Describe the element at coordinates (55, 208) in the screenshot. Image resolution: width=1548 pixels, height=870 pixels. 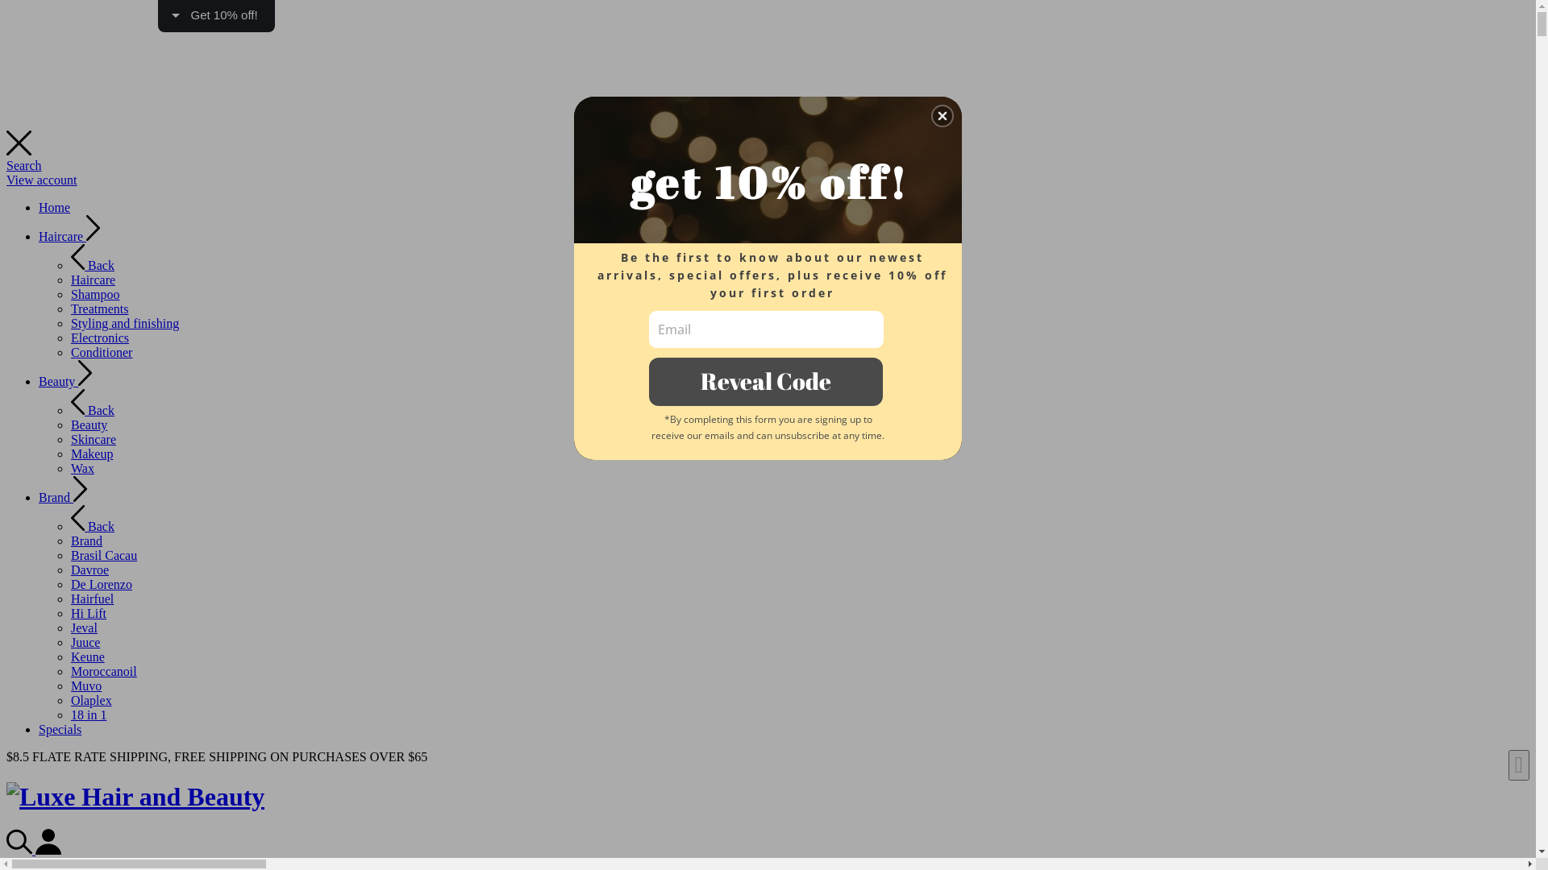
I see `Home` at that location.